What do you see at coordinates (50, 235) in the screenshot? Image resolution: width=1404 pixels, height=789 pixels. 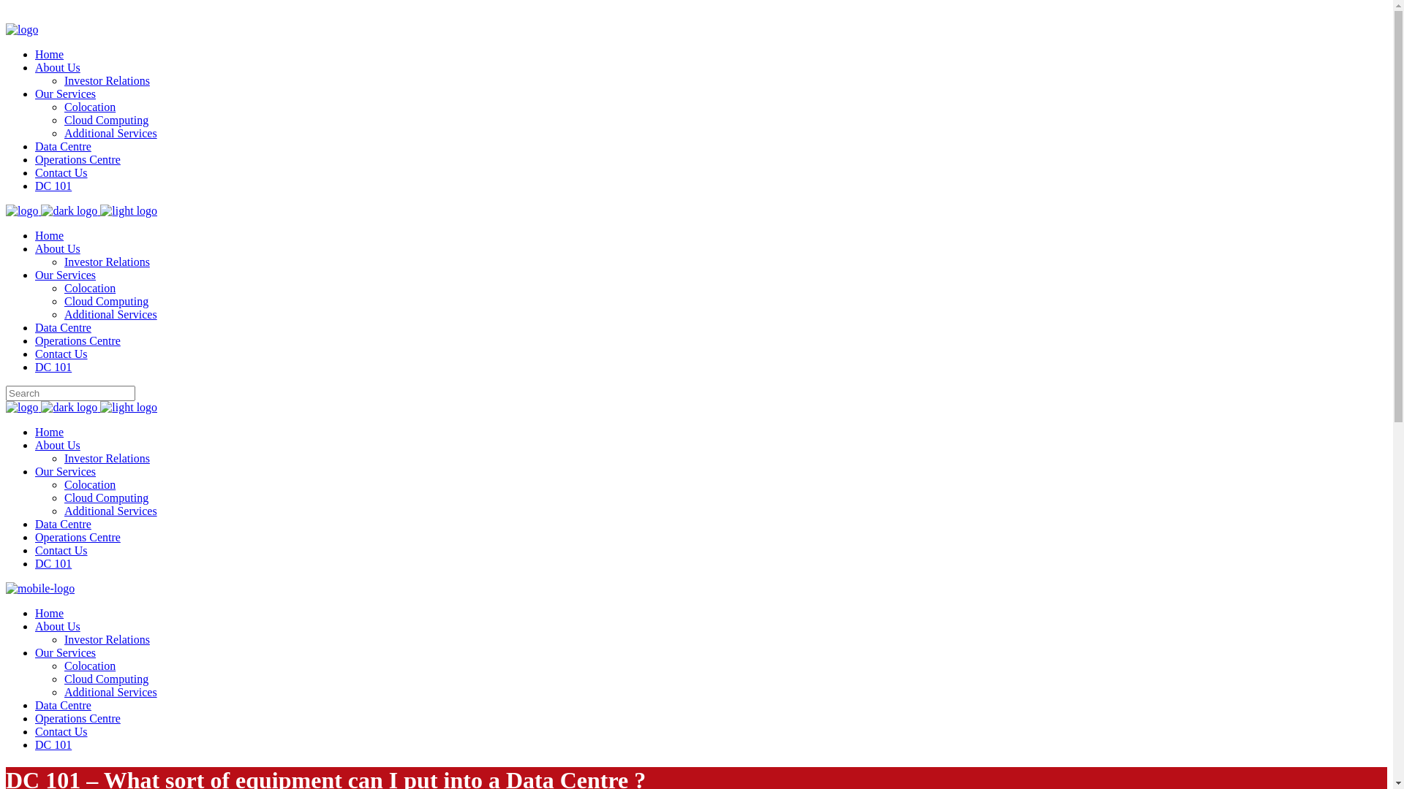 I see `Home` at bounding box center [50, 235].